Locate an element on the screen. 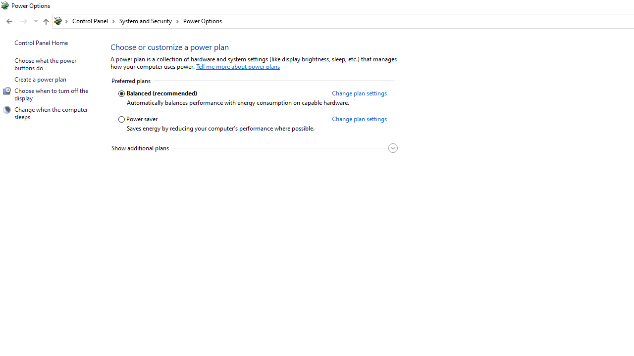 The image size is (634, 356). Change plan settings for the Balanced (recommended) plan is located at coordinates (359, 93).